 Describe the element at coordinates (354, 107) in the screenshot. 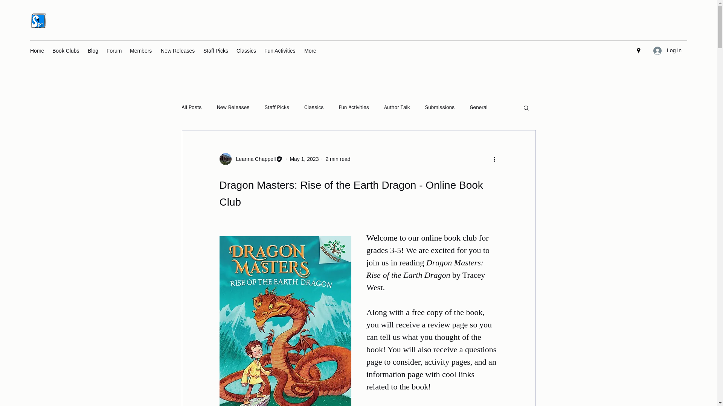

I see `Fun Activities` at that location.